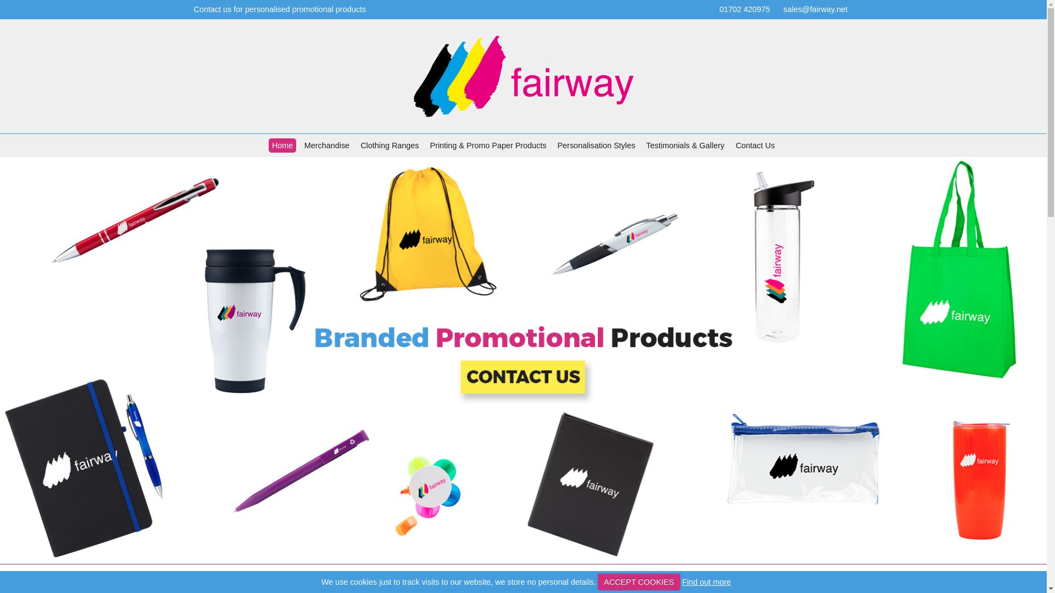  Describe the element at coordinates (282, 145) in the screenshot. I see `Home` at that location.